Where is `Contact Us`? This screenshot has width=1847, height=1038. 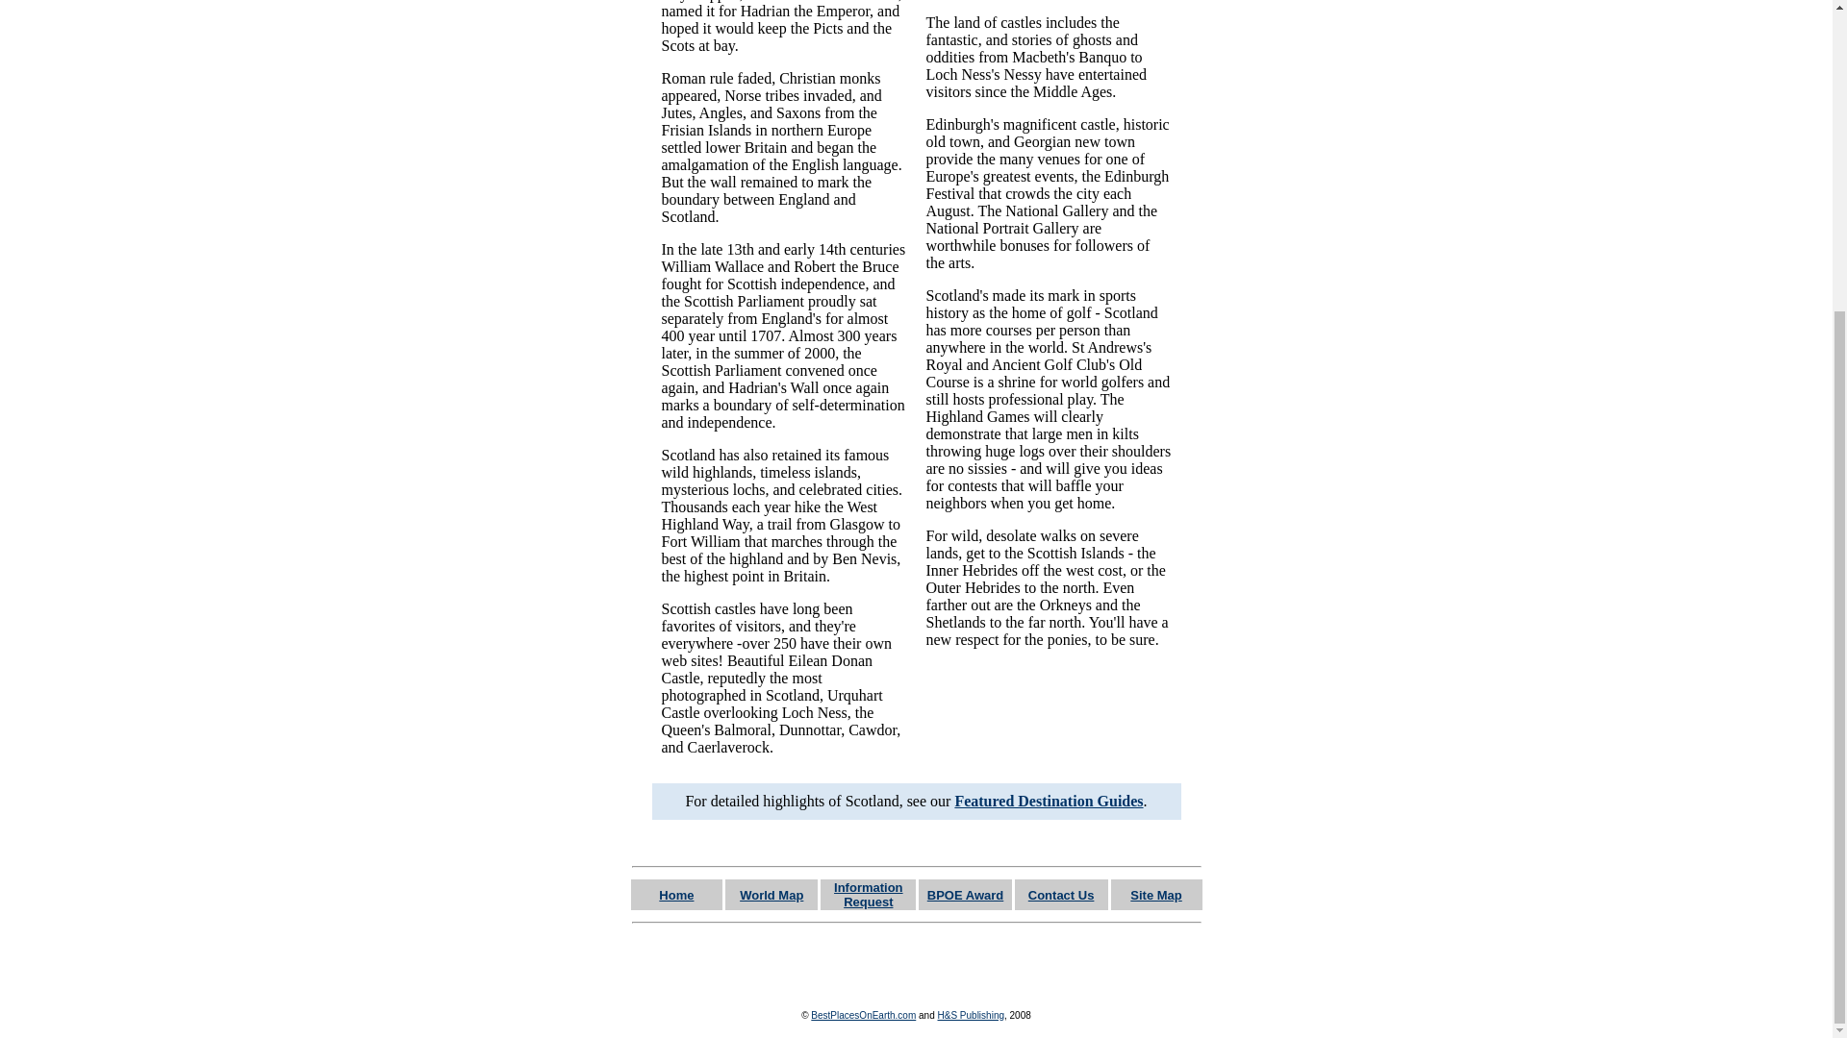
Contact Us is located at coordinates (1062, 894).